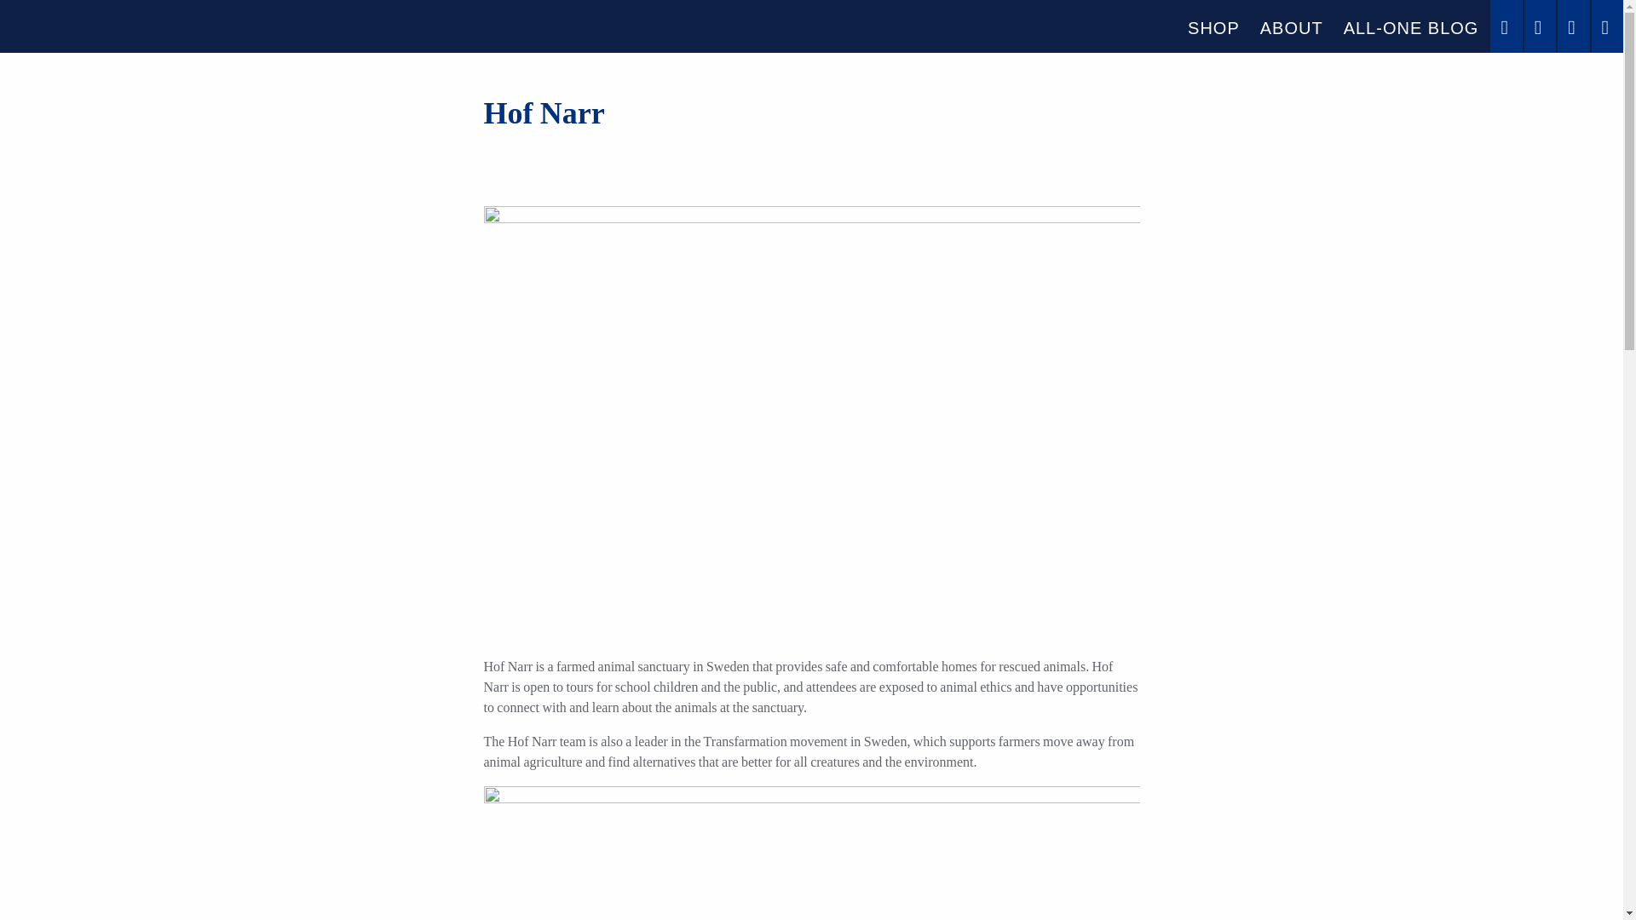 Image resolution: width=1636 pixels, height=920 pixels. What do you see at coordinates (1506, 26) in the screenshot?
I see `SEARCH` at bounding box center [1506, 26].